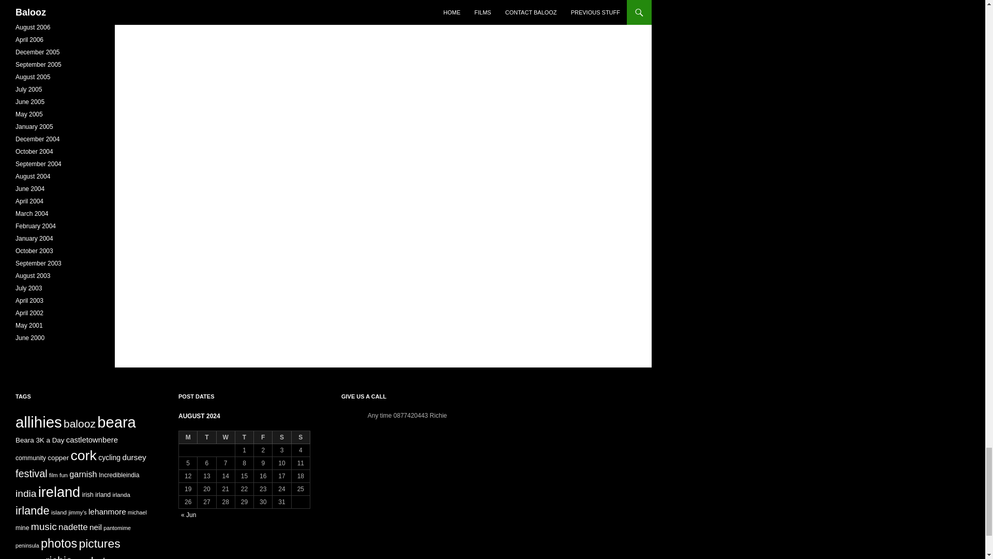 This screenshot has width=993, height=559. Describe the element at coordinates (245, 437) in the screenshot. I see `Thursday` at that location.